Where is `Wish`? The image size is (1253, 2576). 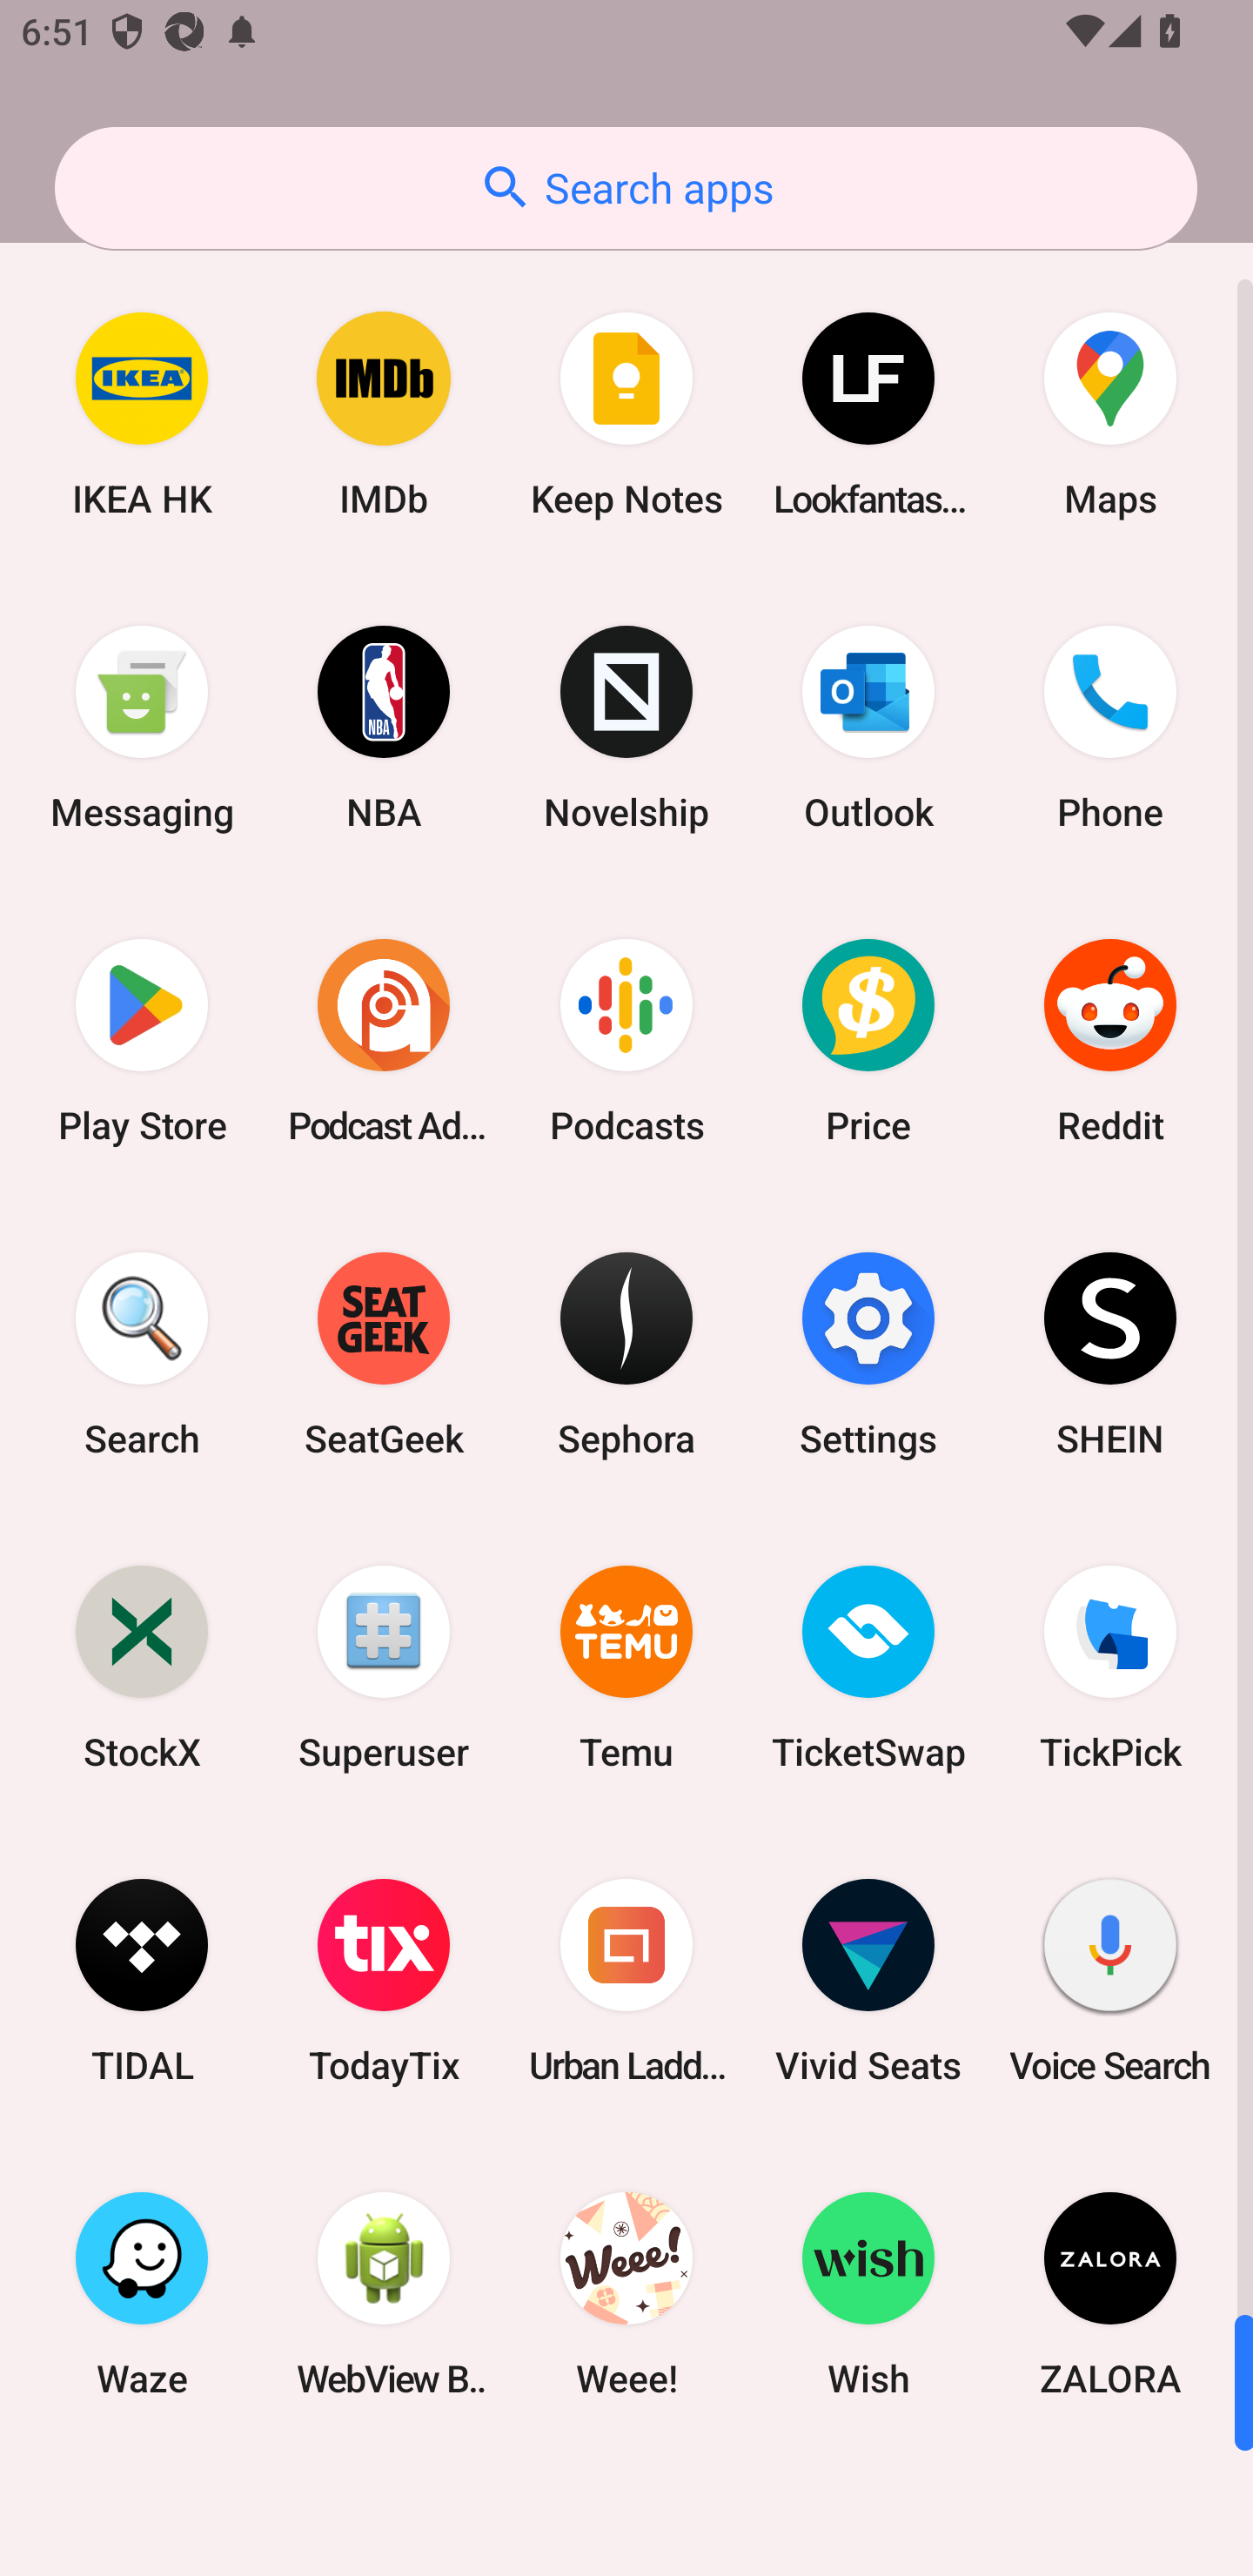 Wish is located at coordinates (868, 2293).